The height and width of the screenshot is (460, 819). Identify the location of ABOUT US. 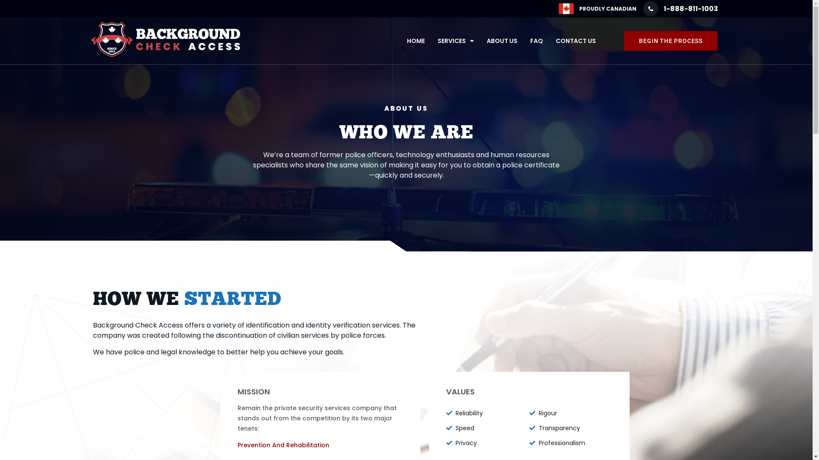
(502, 41).